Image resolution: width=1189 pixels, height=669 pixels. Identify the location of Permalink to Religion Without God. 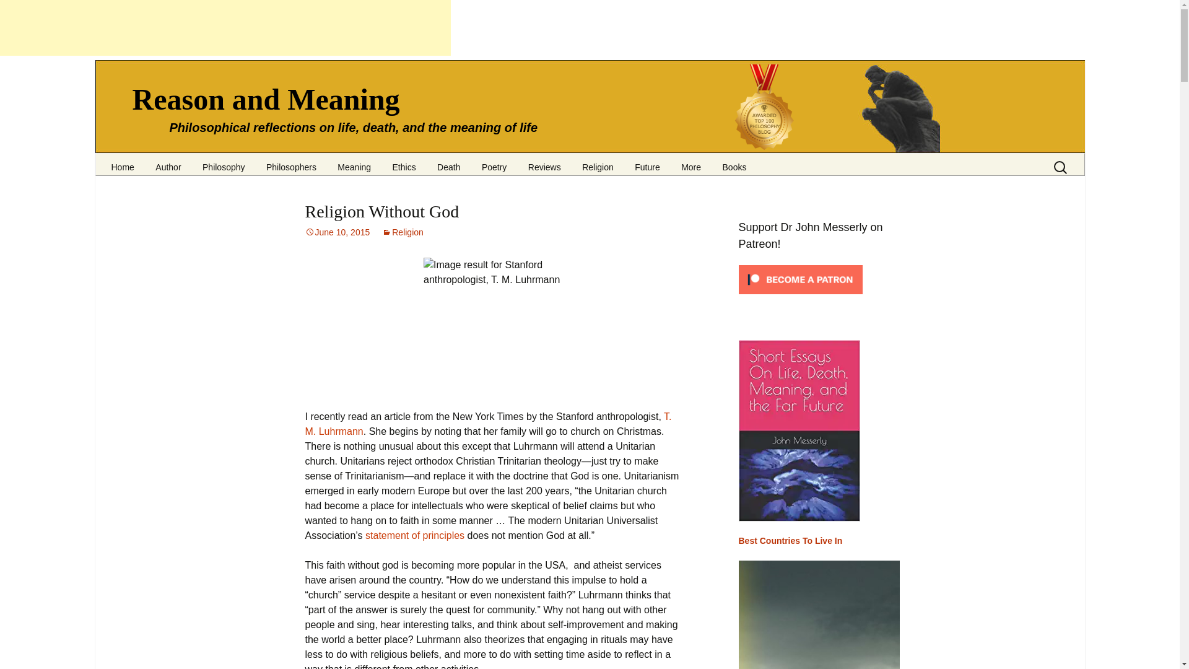
(337, 232).